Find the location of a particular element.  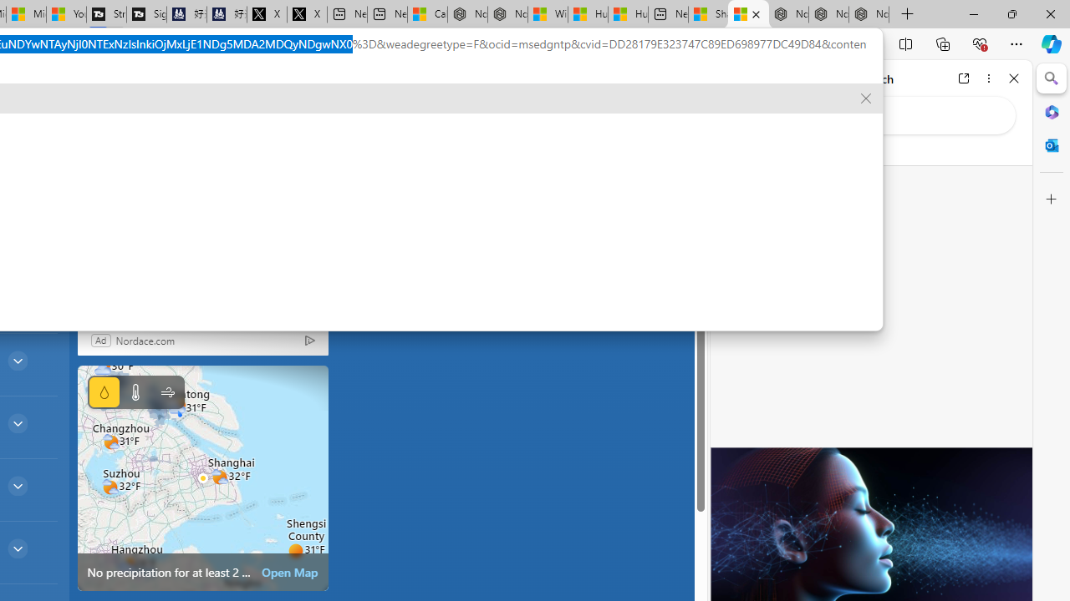

Personalize is located at coordinates (408, 135).